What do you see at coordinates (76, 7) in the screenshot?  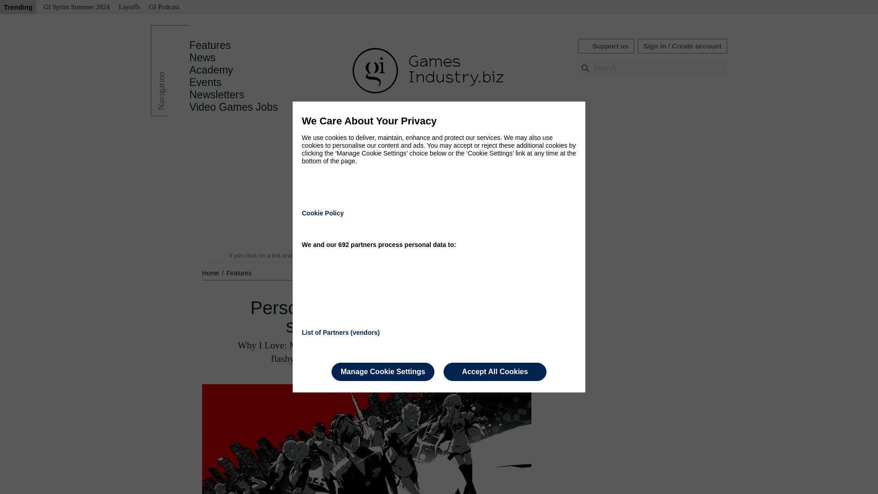 I see `GI Sprint Summer 2024` at bounding box center [76, 7].